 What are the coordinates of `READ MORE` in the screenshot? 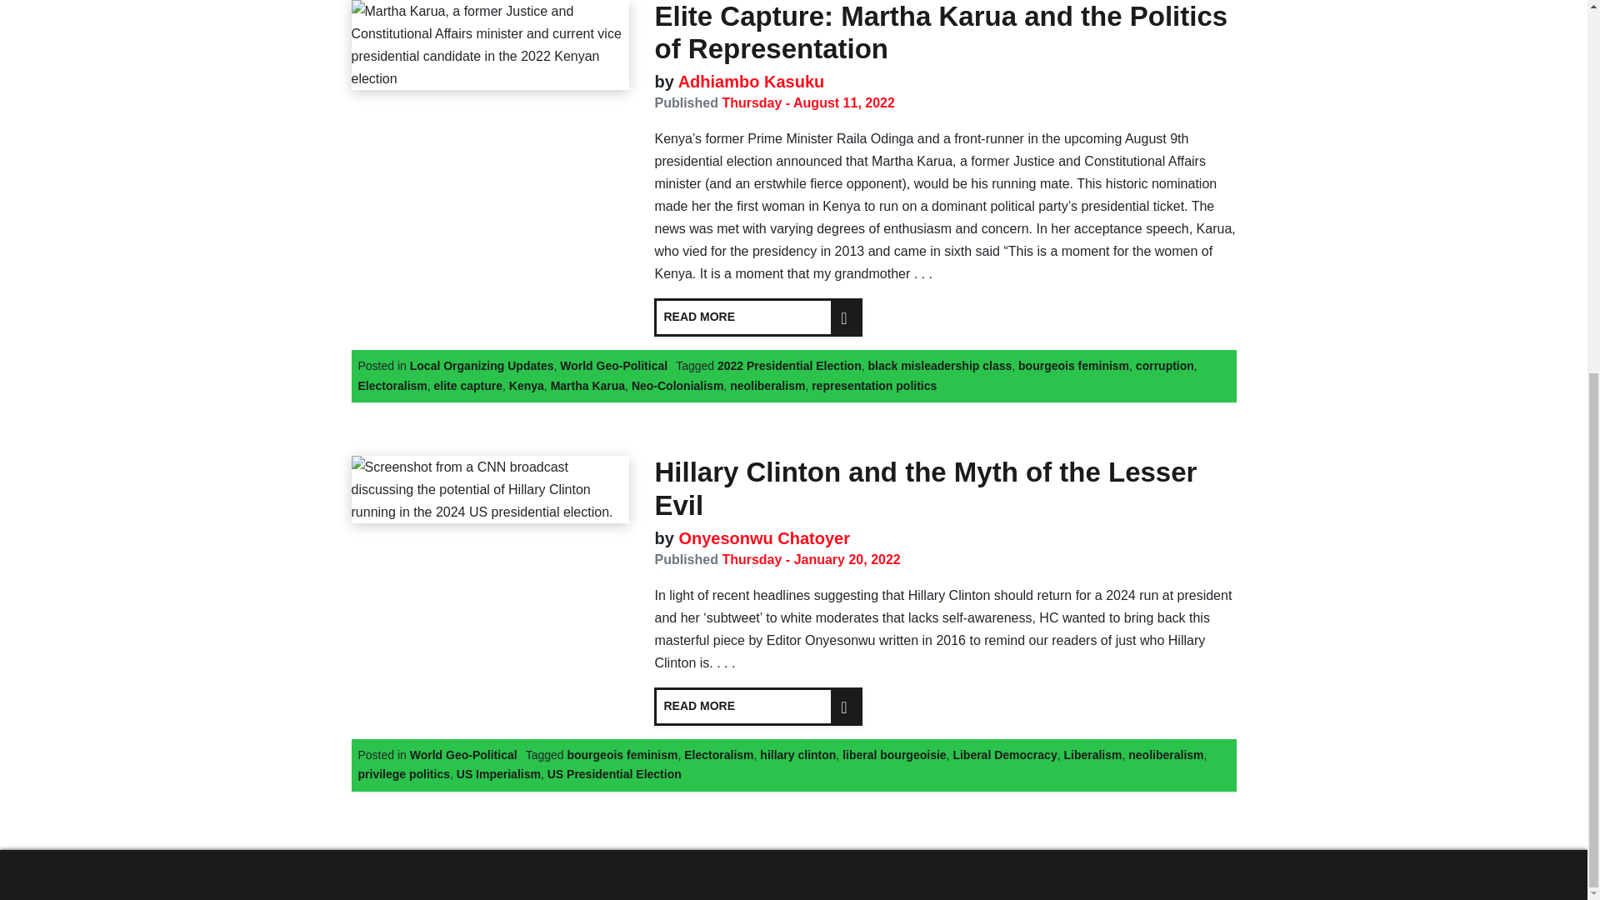 It's located at (758, 317).